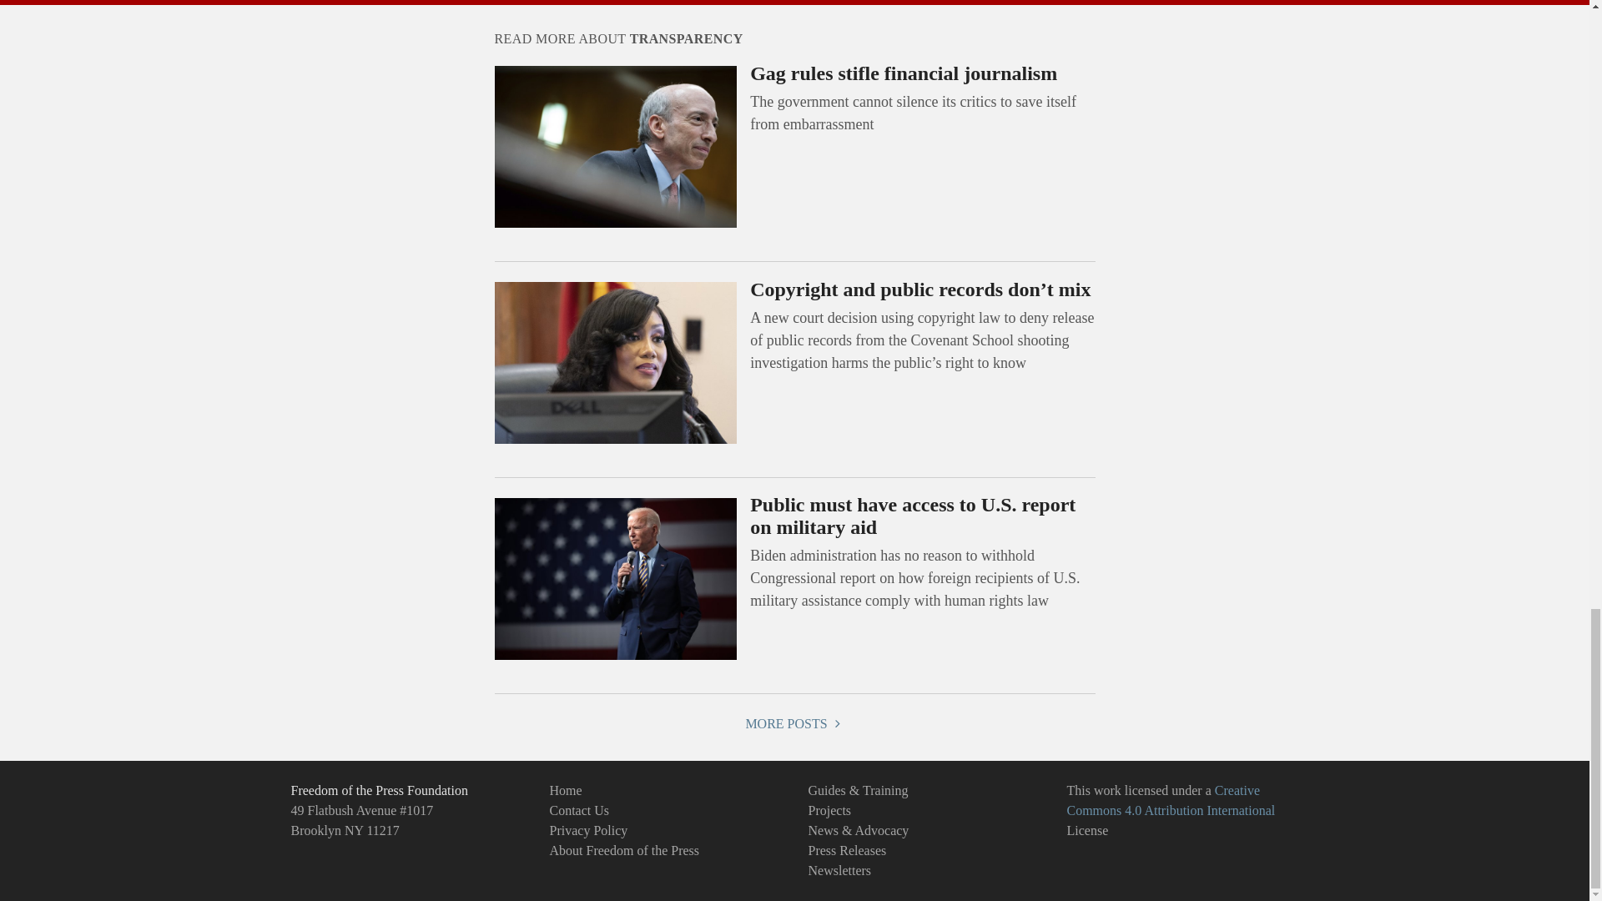 This screenshot has height=901, width=1602. Describe the element at coordinates (579, 810) in the screenshot. I see `Contact Us` at that location.